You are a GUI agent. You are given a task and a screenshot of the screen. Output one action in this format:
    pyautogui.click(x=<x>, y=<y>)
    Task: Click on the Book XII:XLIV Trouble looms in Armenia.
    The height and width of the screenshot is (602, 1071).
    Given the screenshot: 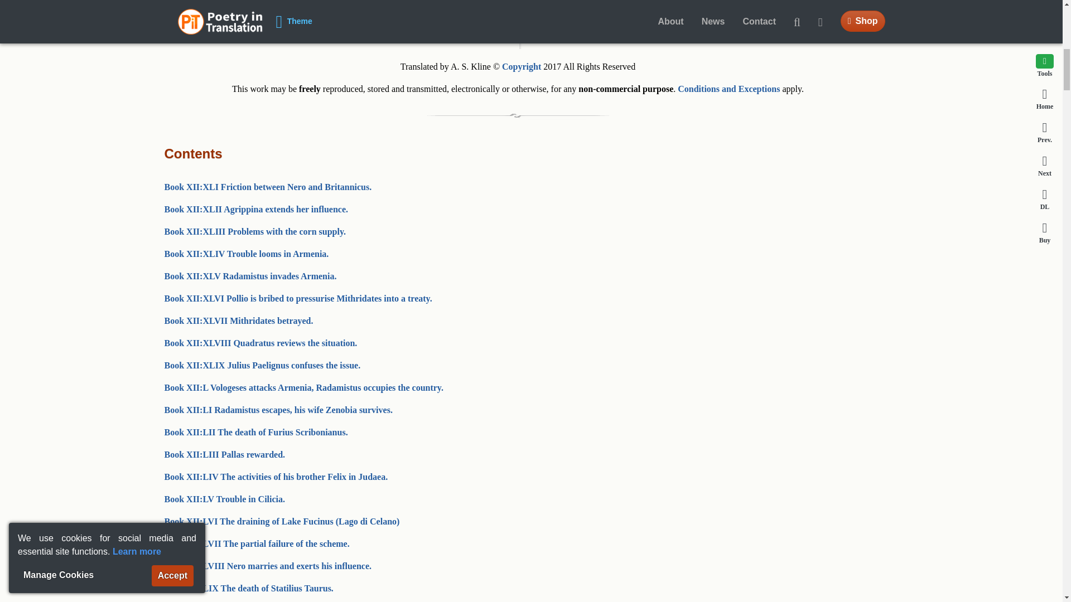 What is the action you would take?
    pyautogui.click(x=246, y=254)
    